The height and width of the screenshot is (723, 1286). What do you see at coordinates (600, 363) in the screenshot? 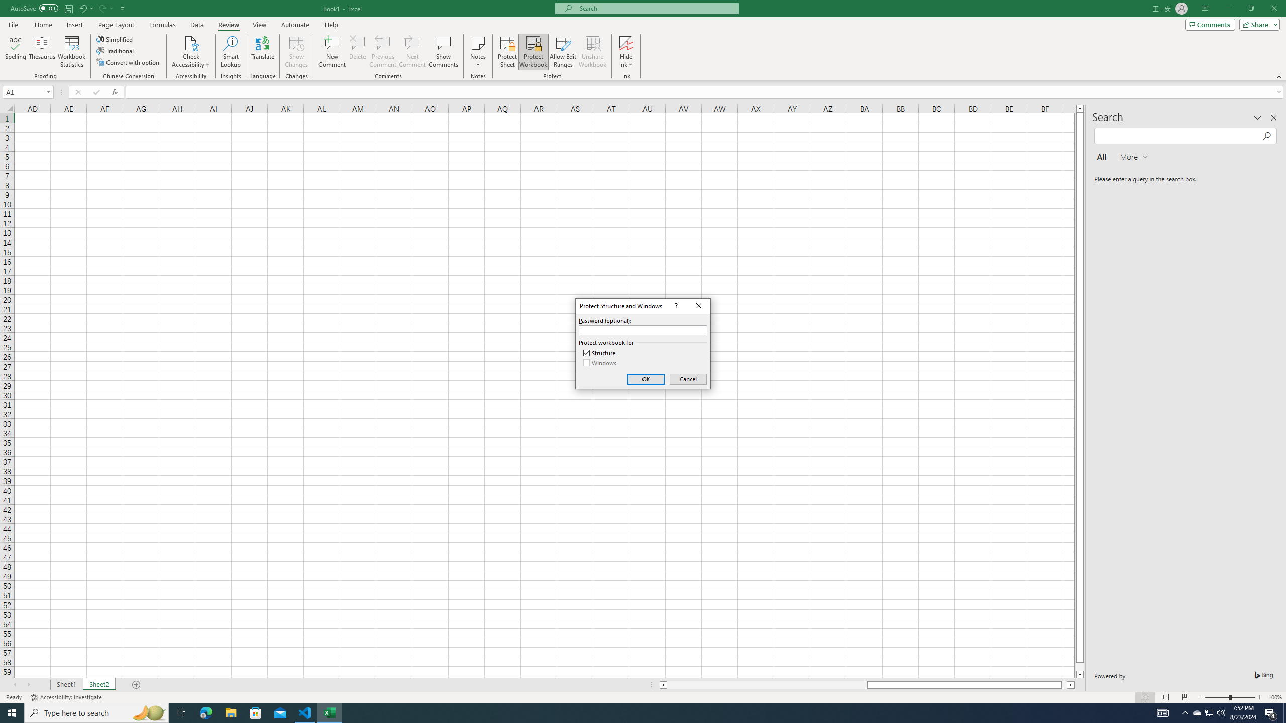
I see `Windows` at bounding box center [600, 363].